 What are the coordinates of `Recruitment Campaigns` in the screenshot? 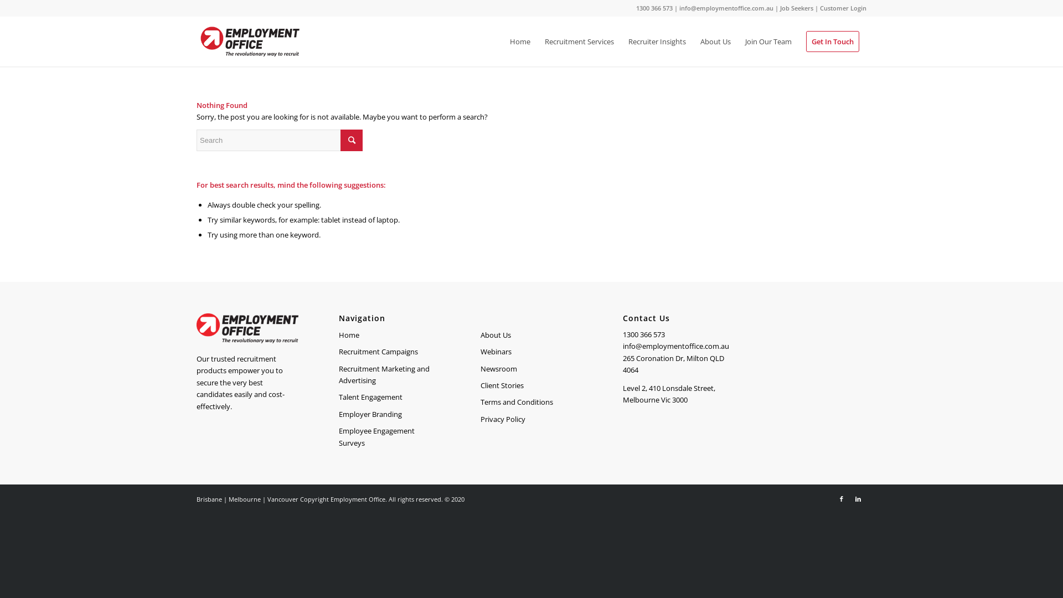 It's located at (390, 352).